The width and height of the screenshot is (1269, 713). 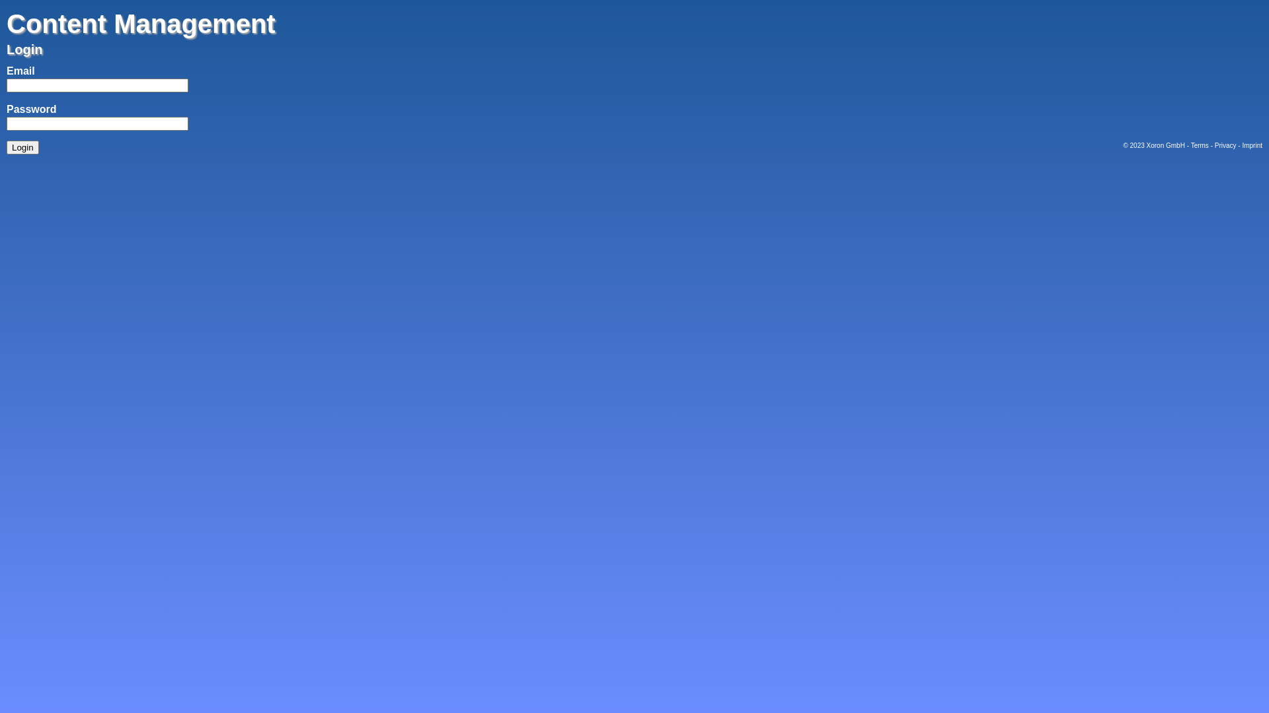 I want to click on Terms, so click(x=1200, y=145).